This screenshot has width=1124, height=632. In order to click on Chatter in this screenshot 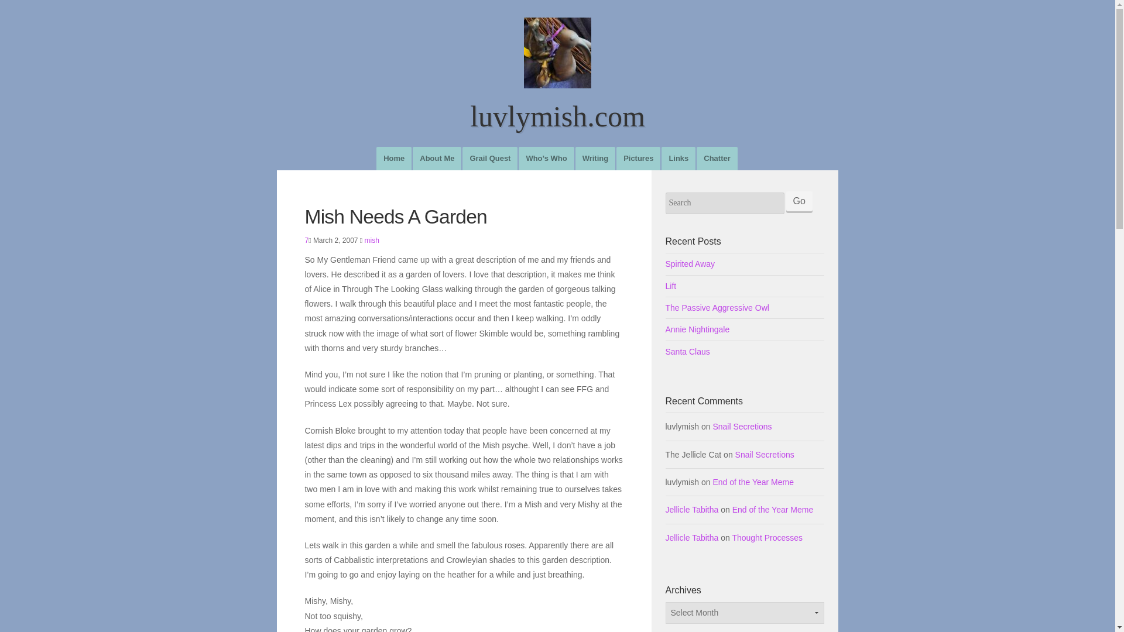, I will do `click(717, 158)`.